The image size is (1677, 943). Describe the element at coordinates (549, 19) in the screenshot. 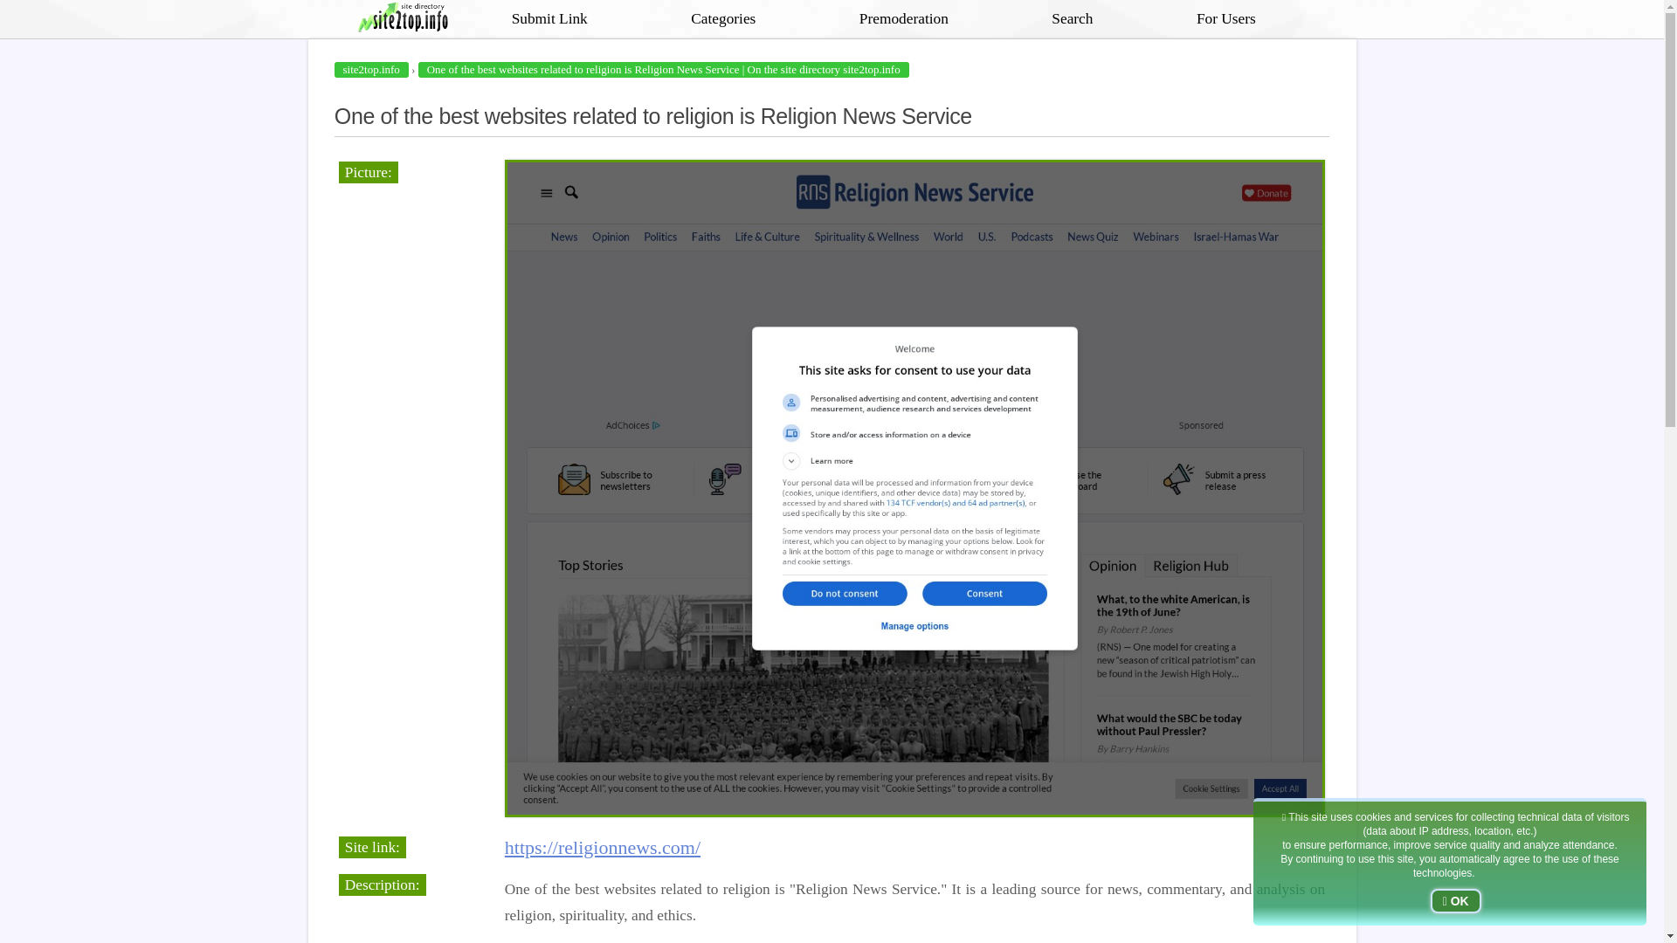

I see `Submit a new link to the site directory Site2Top.info` at that location.